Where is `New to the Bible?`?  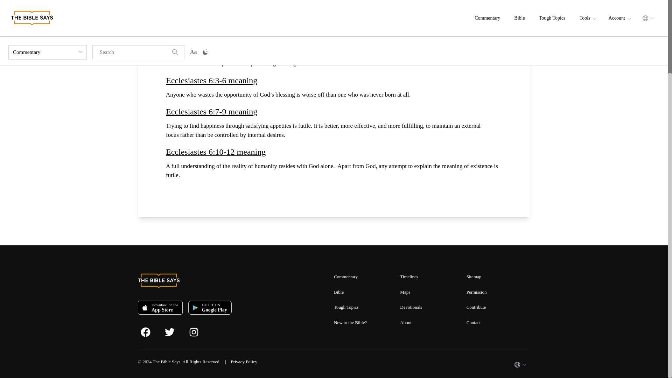
New to the Bible? is located at coordinates (350, 322).